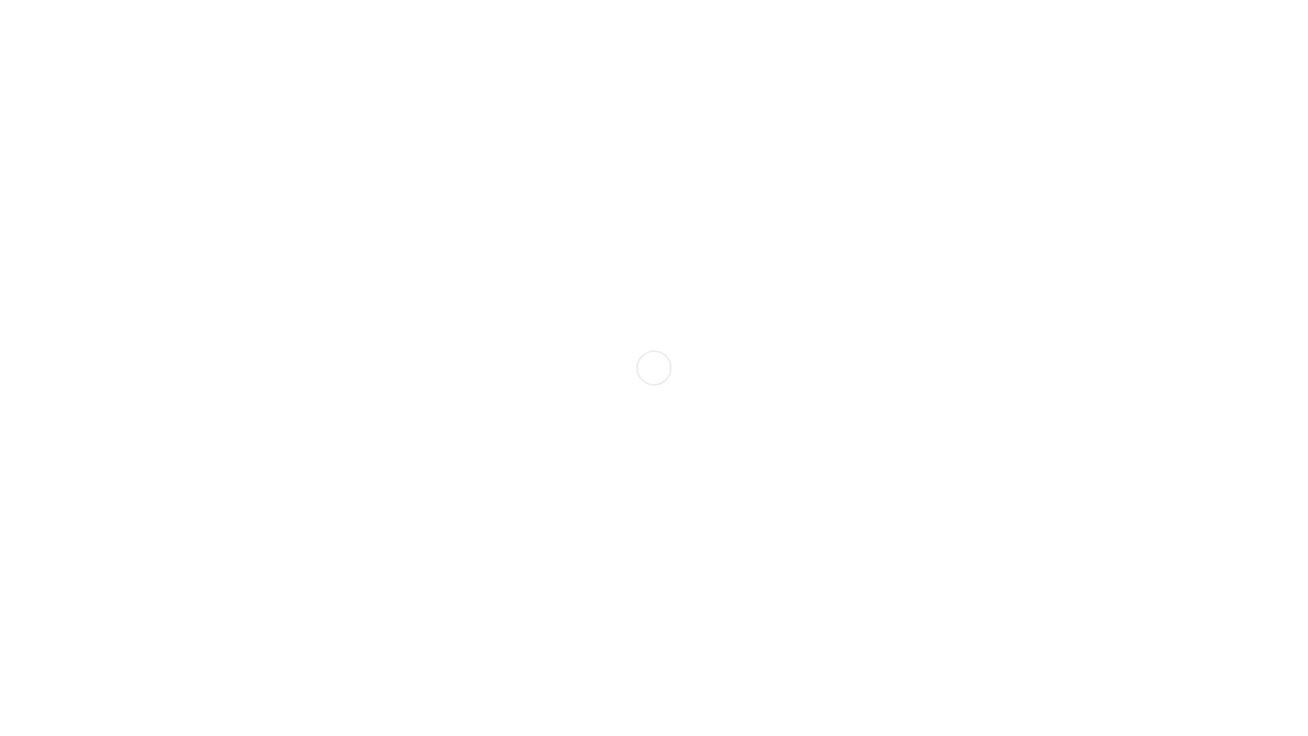  What do you see at coordinates (253, 234) in the screenshot?
I see `Sneakerstore.by` at bounding box center [253, 234].